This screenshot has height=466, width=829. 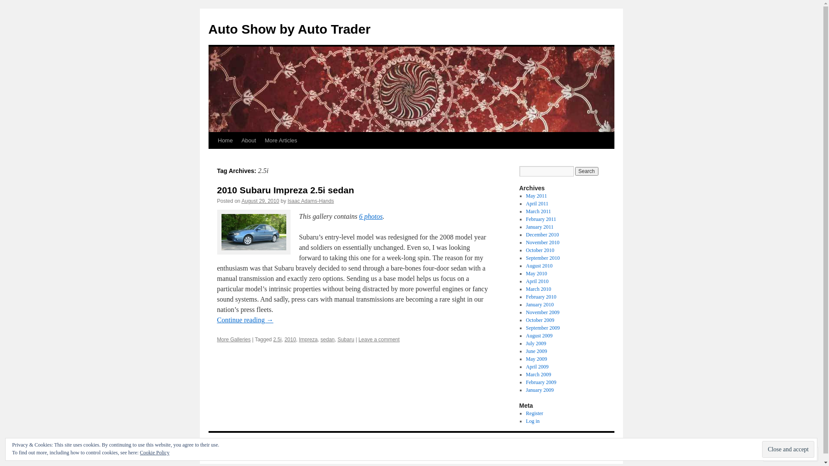 What do you see at coordinates (538, 211) in the screenshot?
I see `March 2011` at bounding box center [538, 211].